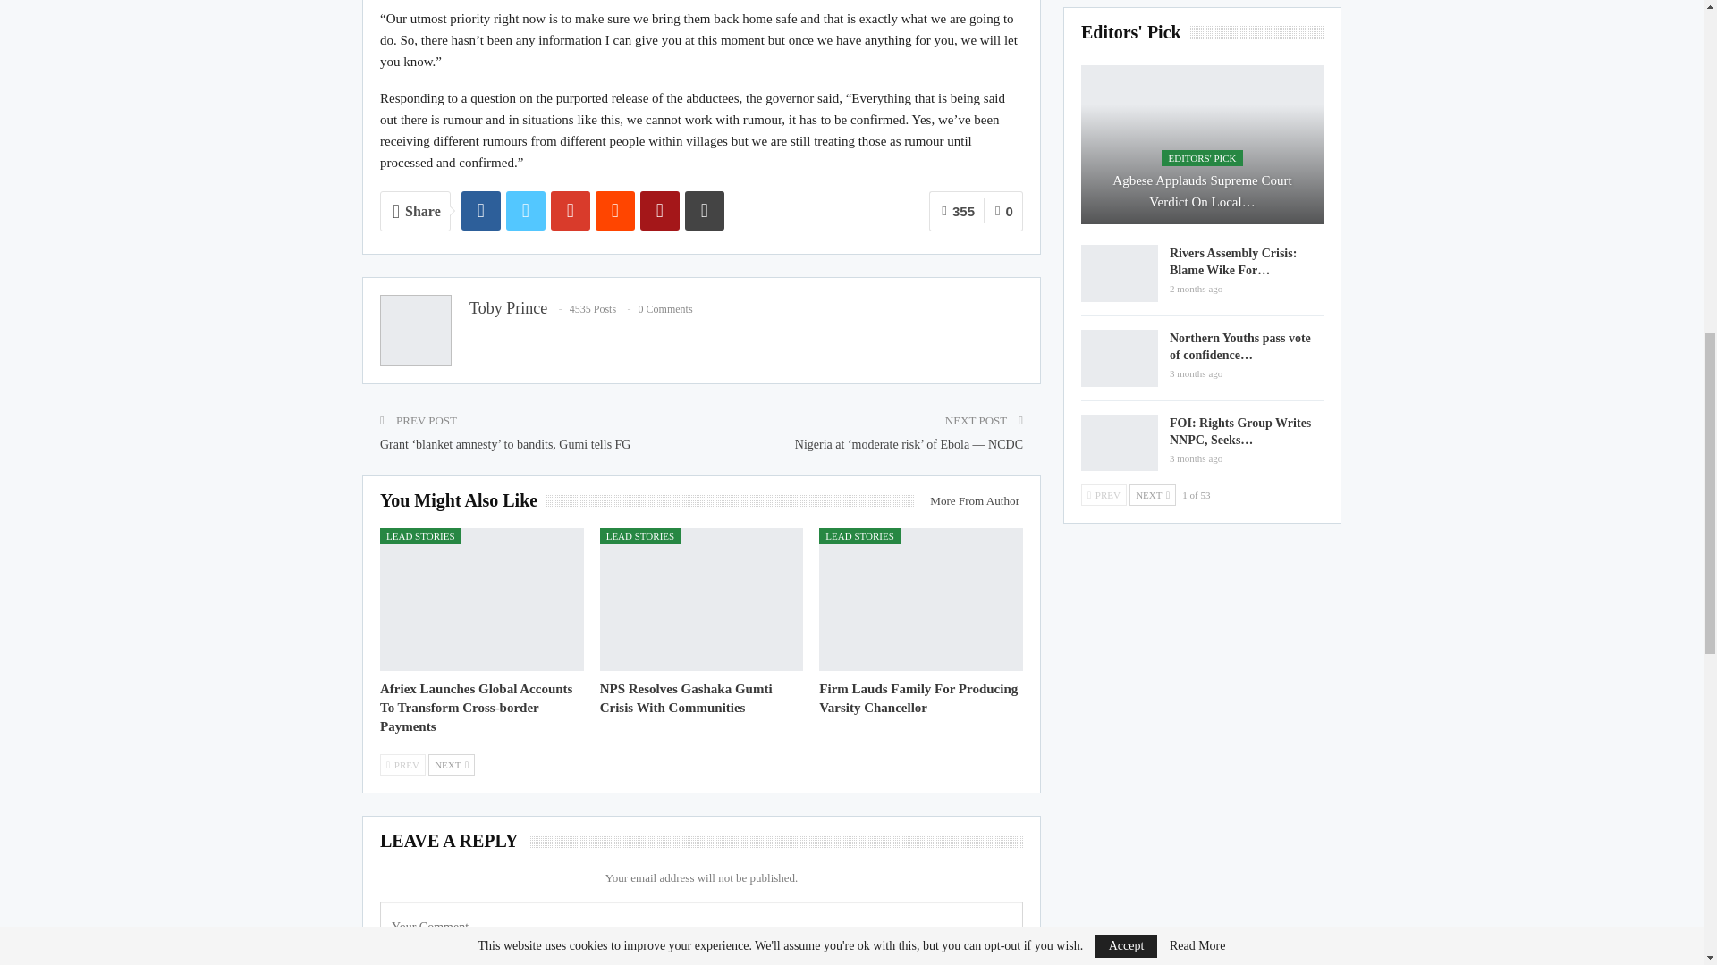 This screenshot has width=1717, height=965. What do you see at coordinates (686, 698) in the screenshot?
I see `NPS Resolves Gashaka Gumti Crisis With Communities` at bounding box center [686, 698].